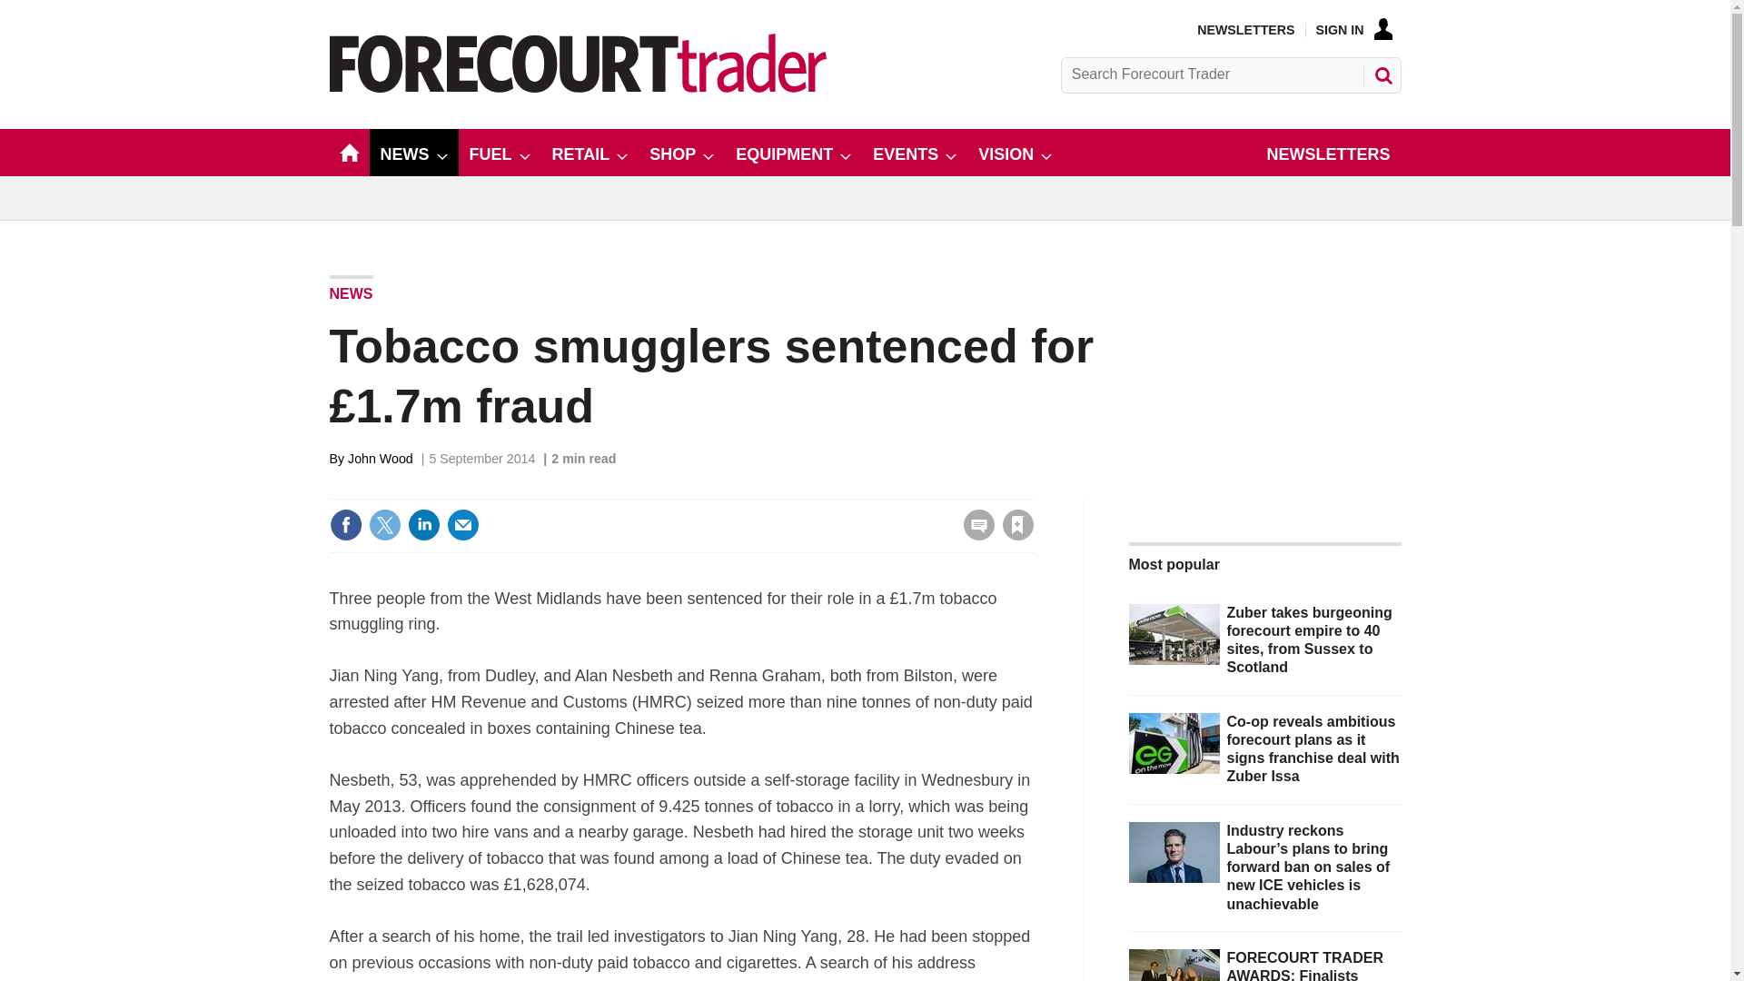 The image size is (1744, 981). I want to click on Share this on Linked in, so click(422, 525).